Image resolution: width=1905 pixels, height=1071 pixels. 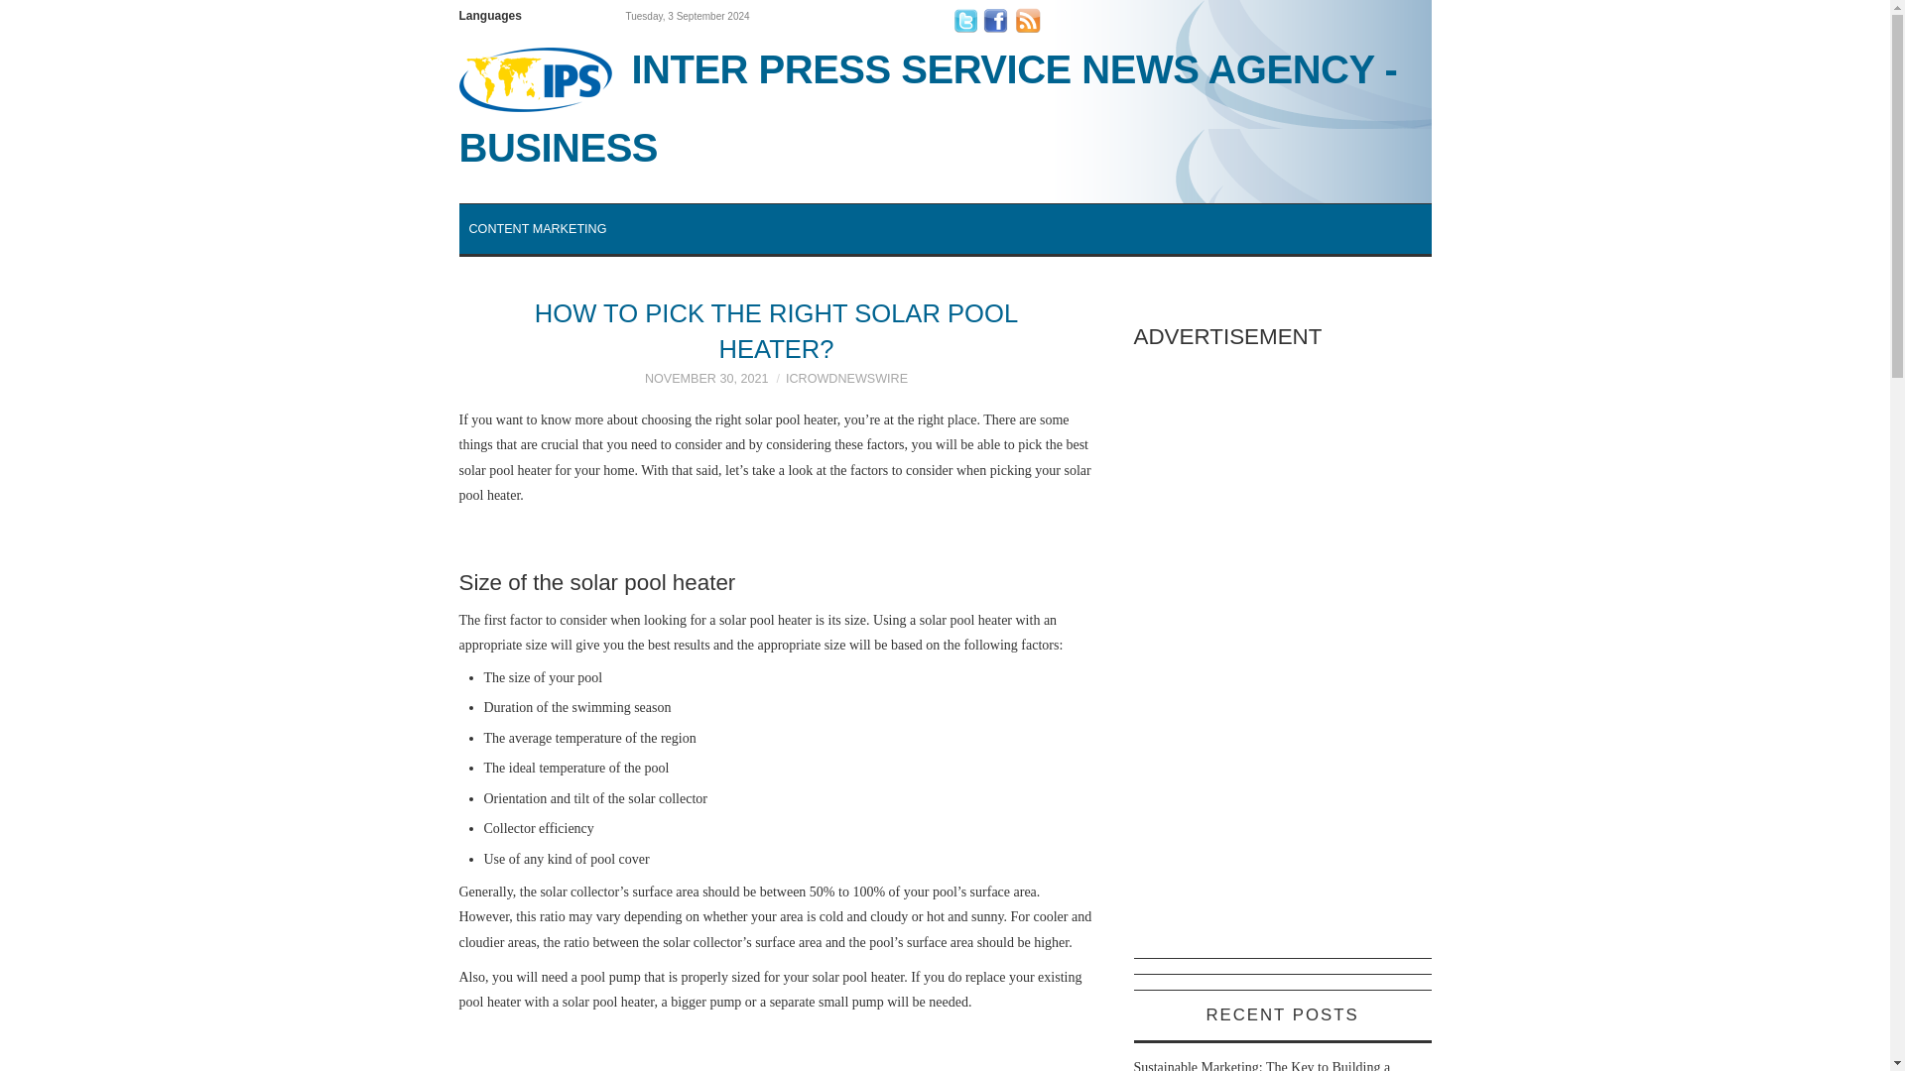 What do you see at coordinates (537, 228) in the screenshot?
I see `CONTENT MARKETING` at bounding box center [537, 228].